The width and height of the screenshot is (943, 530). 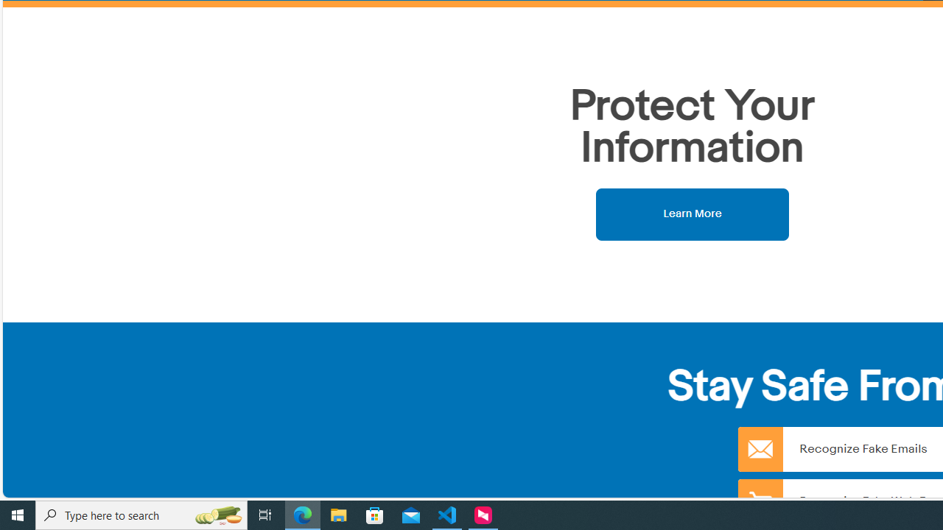 What do you see at coordinates (693, 213) in the screenshot?
I see `Learn More` at bounding box center [693, 213].